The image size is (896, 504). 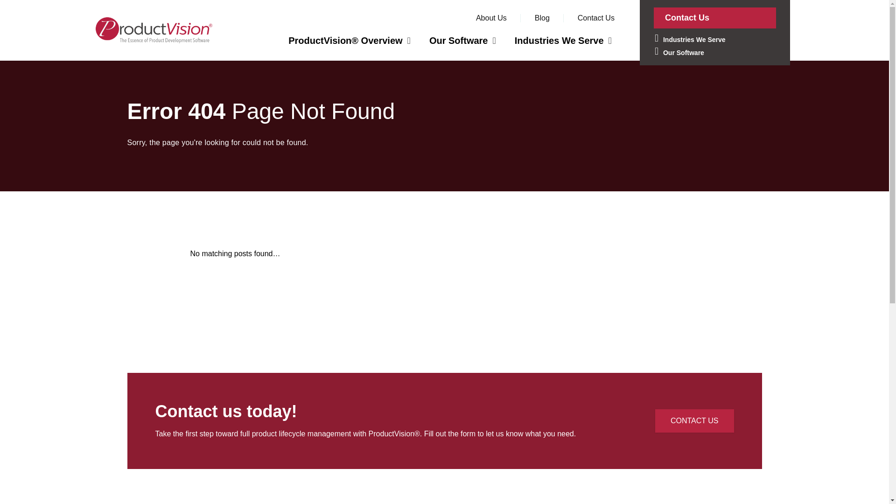 I want to click on Industries We Serve, so click(x=563, y=40).